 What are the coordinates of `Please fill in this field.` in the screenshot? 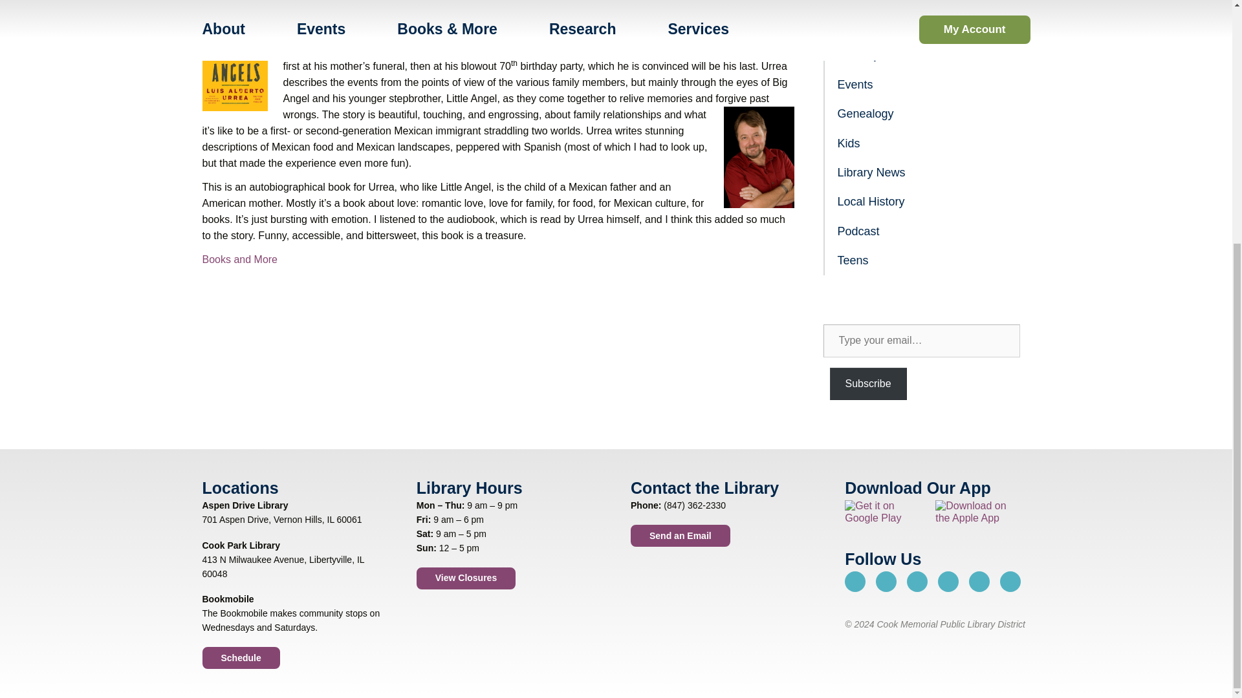 It's located at (921, 340).